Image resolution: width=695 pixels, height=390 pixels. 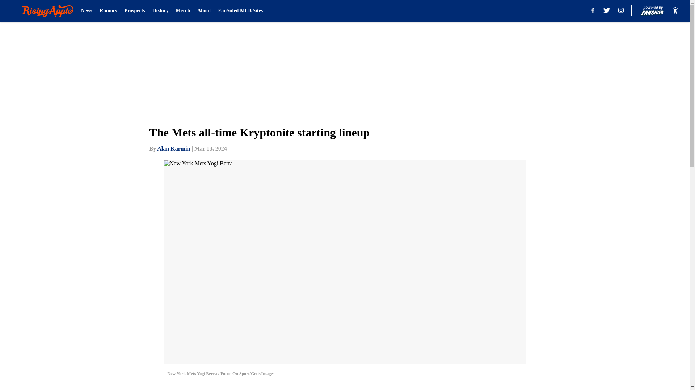 I want to click on Rumors, so click(x=108, y=11).